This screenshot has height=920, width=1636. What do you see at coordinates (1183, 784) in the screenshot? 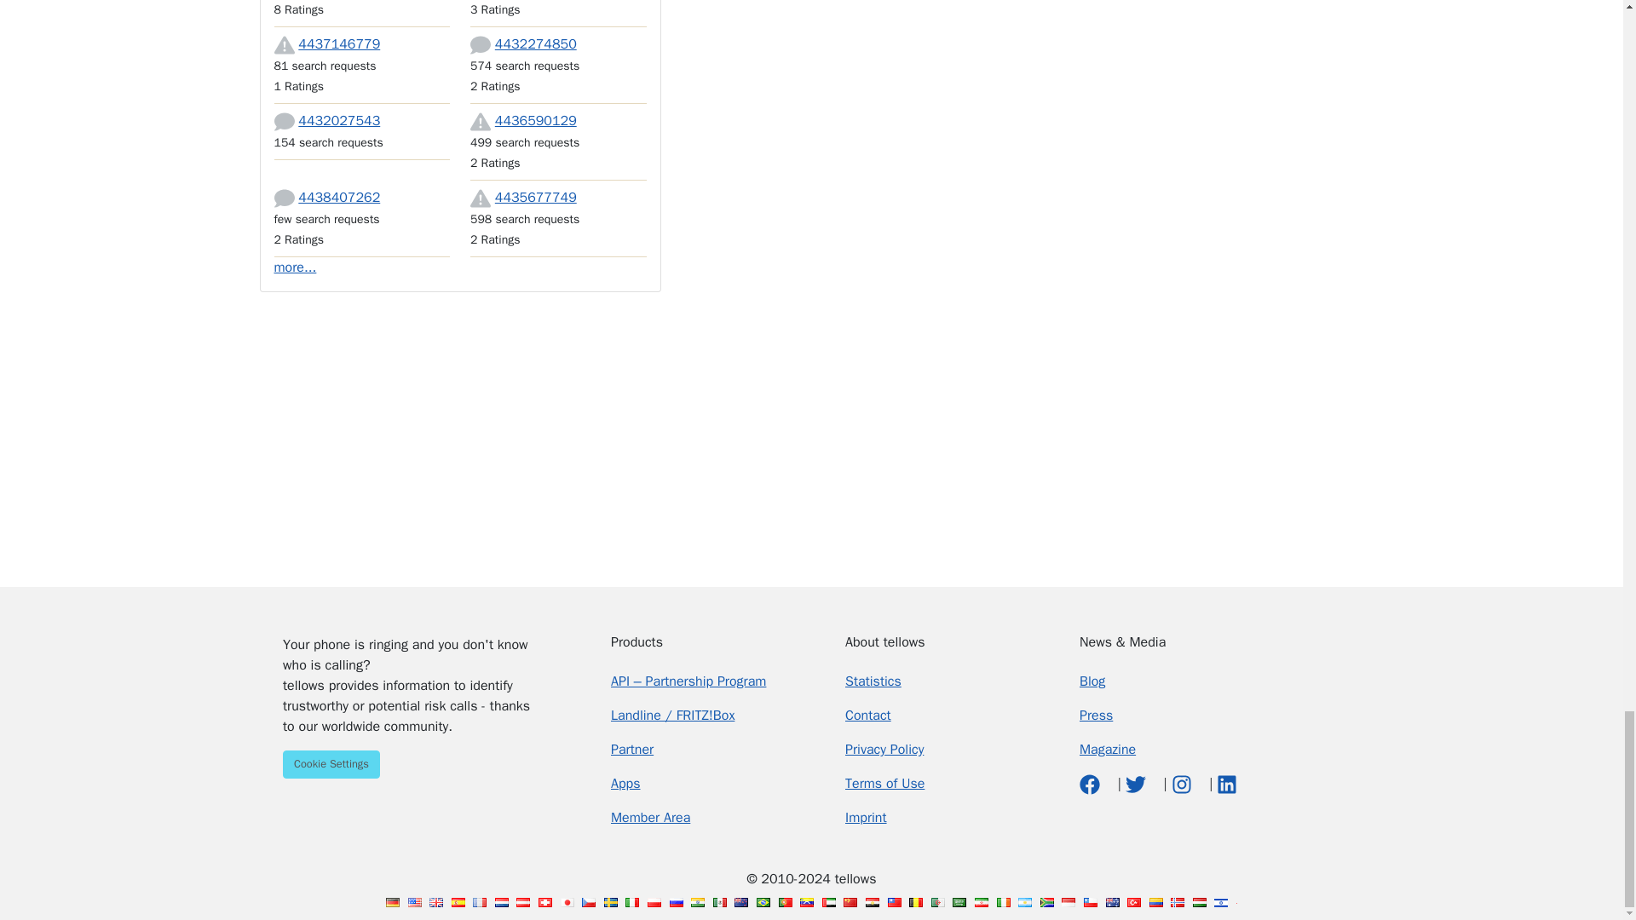
I see `Instagram` at bounding box center [1183, 784].